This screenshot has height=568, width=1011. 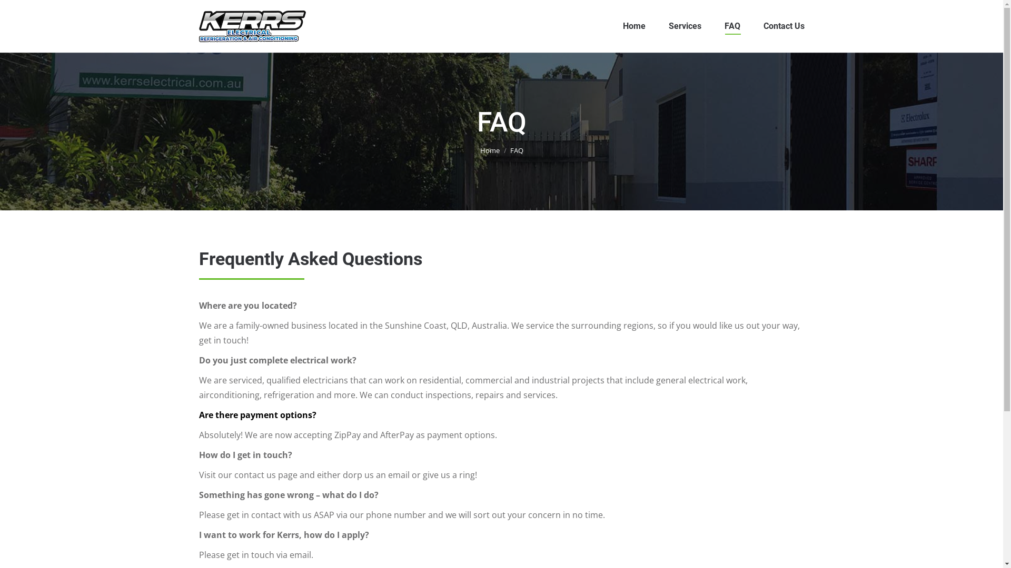 What do you see at coordinates (784, 26) in the screenshot?
I see `Contact Us` at bounding box center [784, 26].